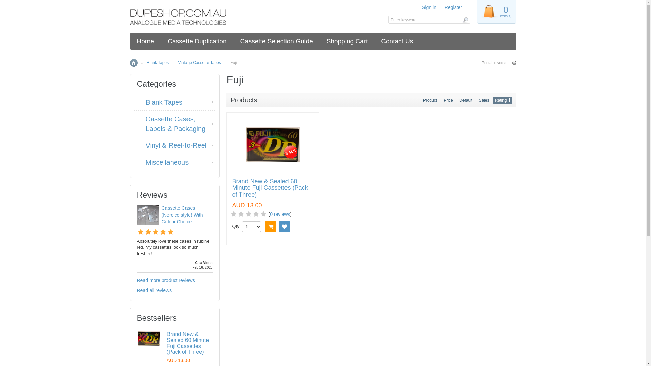 This screenshot has width=651, height=366. What do you see at coordinates (158, 63) in the screenshot?
I see `Blank Tapes` at bounding box center [158, 63].